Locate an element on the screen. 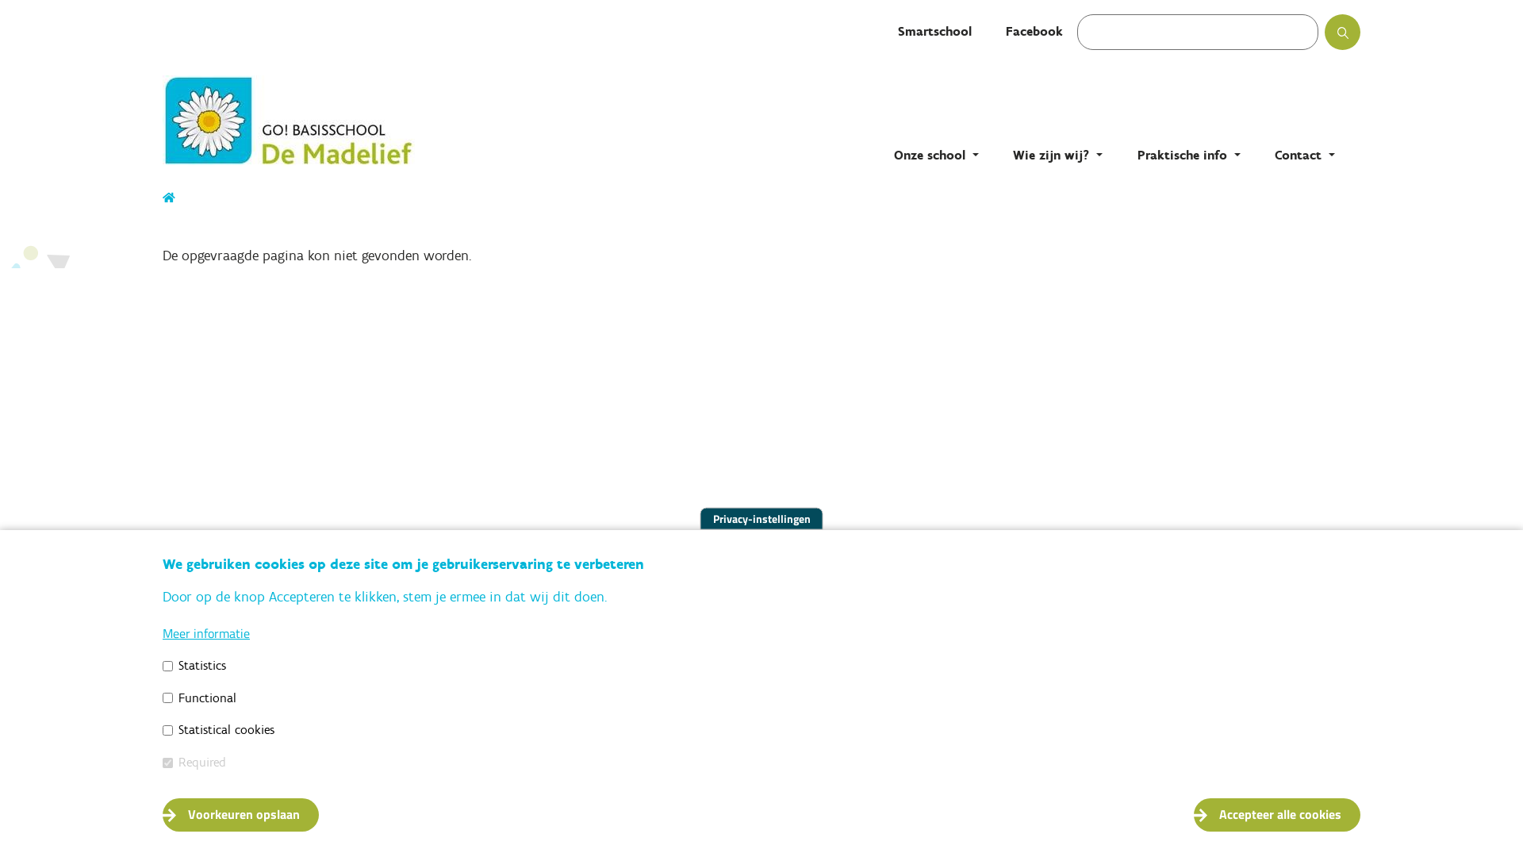 The width and height of the screenshot is (1523, 857). 09 348 11 03 is located at coordinates (236, 727).